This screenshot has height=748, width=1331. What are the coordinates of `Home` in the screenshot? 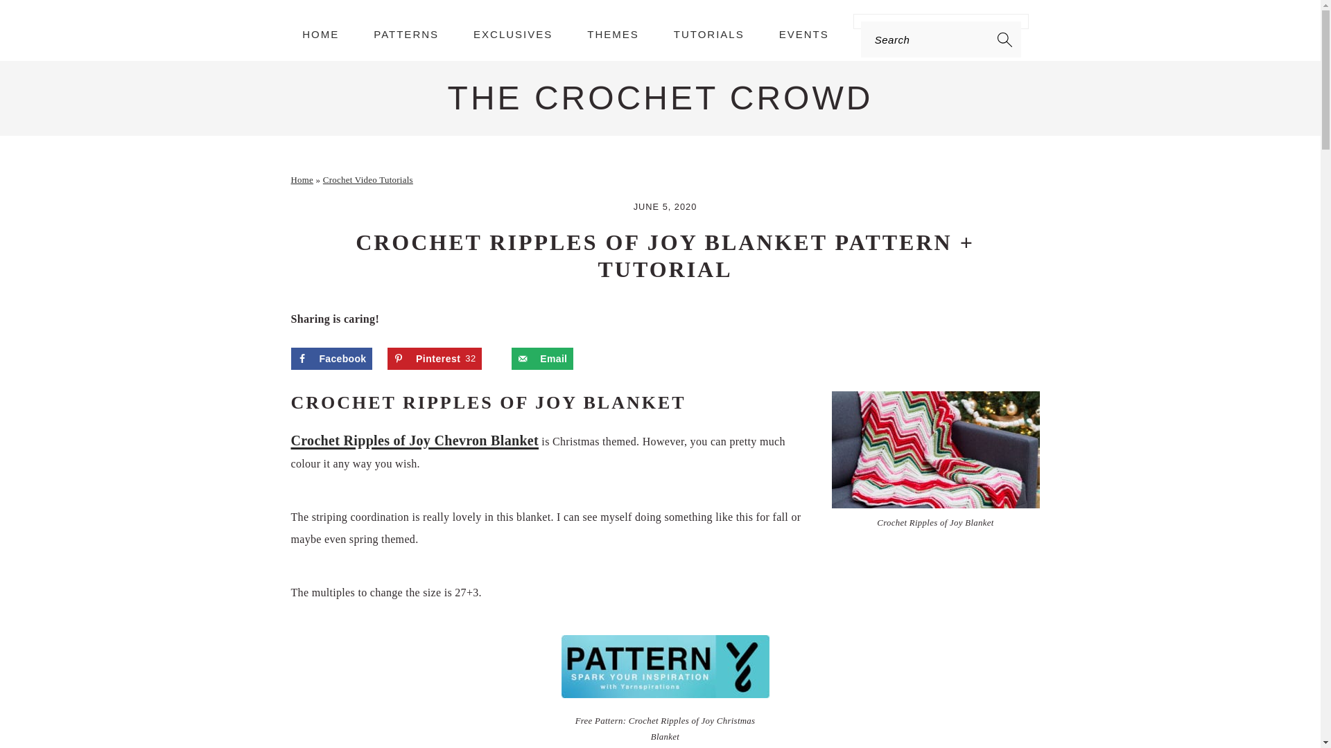 It's located at (302, 179).